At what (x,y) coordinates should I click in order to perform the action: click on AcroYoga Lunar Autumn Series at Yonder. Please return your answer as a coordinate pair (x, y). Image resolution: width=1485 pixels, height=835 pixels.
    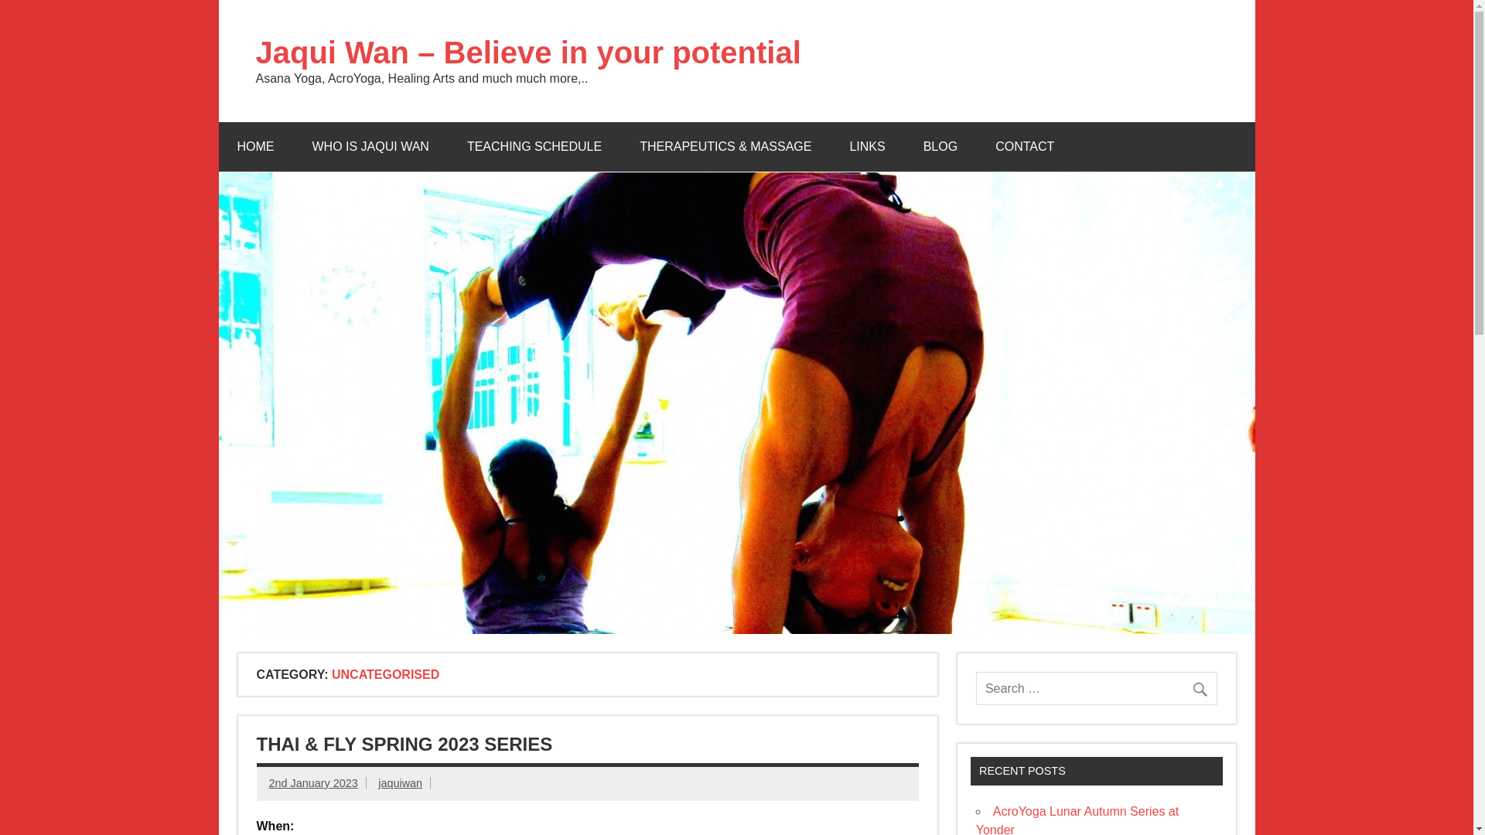
    Looking at the image, I should click on (1077, 820).